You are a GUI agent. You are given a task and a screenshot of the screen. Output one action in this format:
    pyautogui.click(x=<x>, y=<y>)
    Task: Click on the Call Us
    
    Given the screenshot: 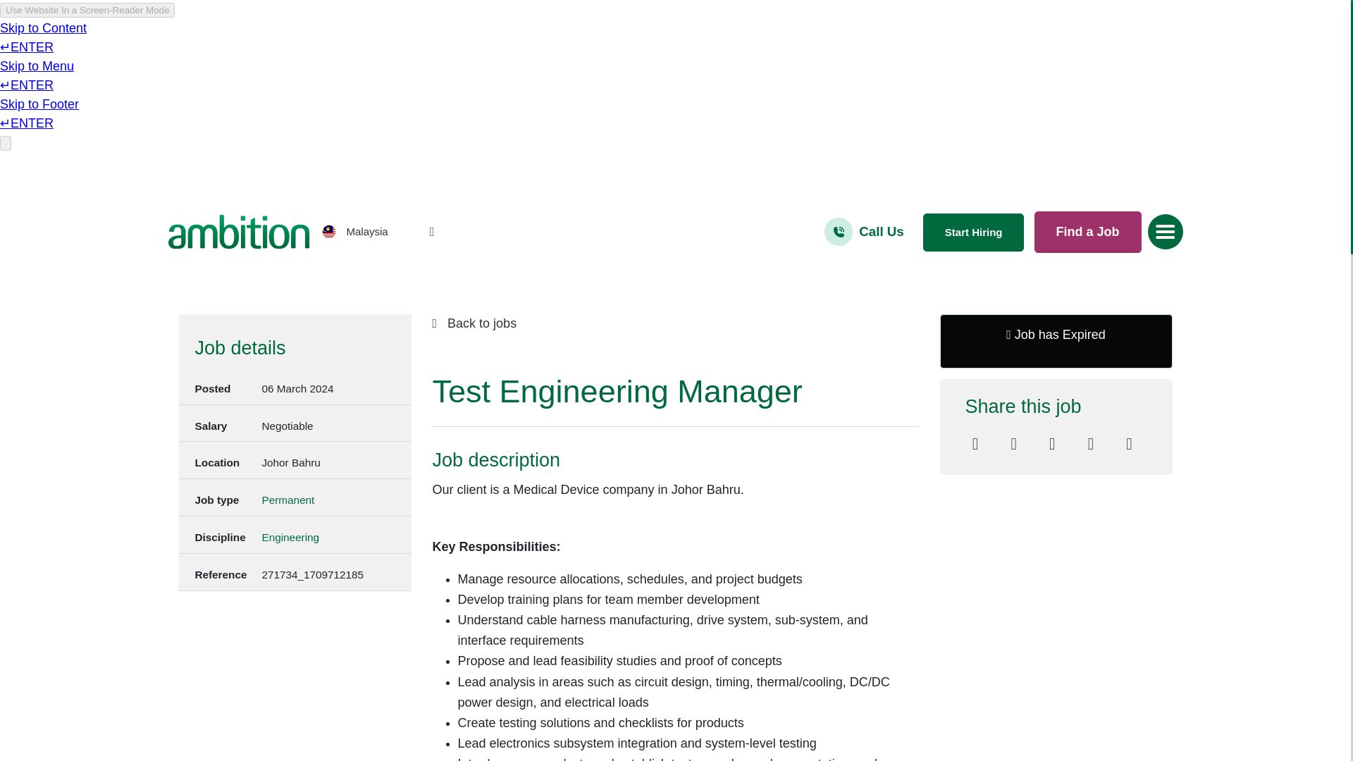 What is the action you would take?
    pyautogui.click(x=881, y=231)
    